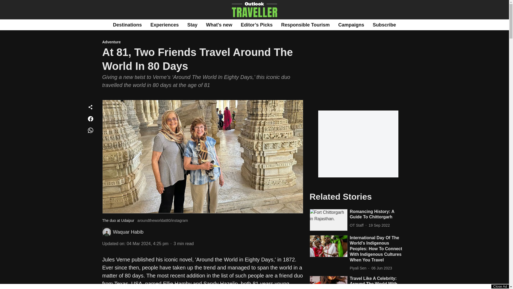  I want to click on Experiences, so click(164, 25).